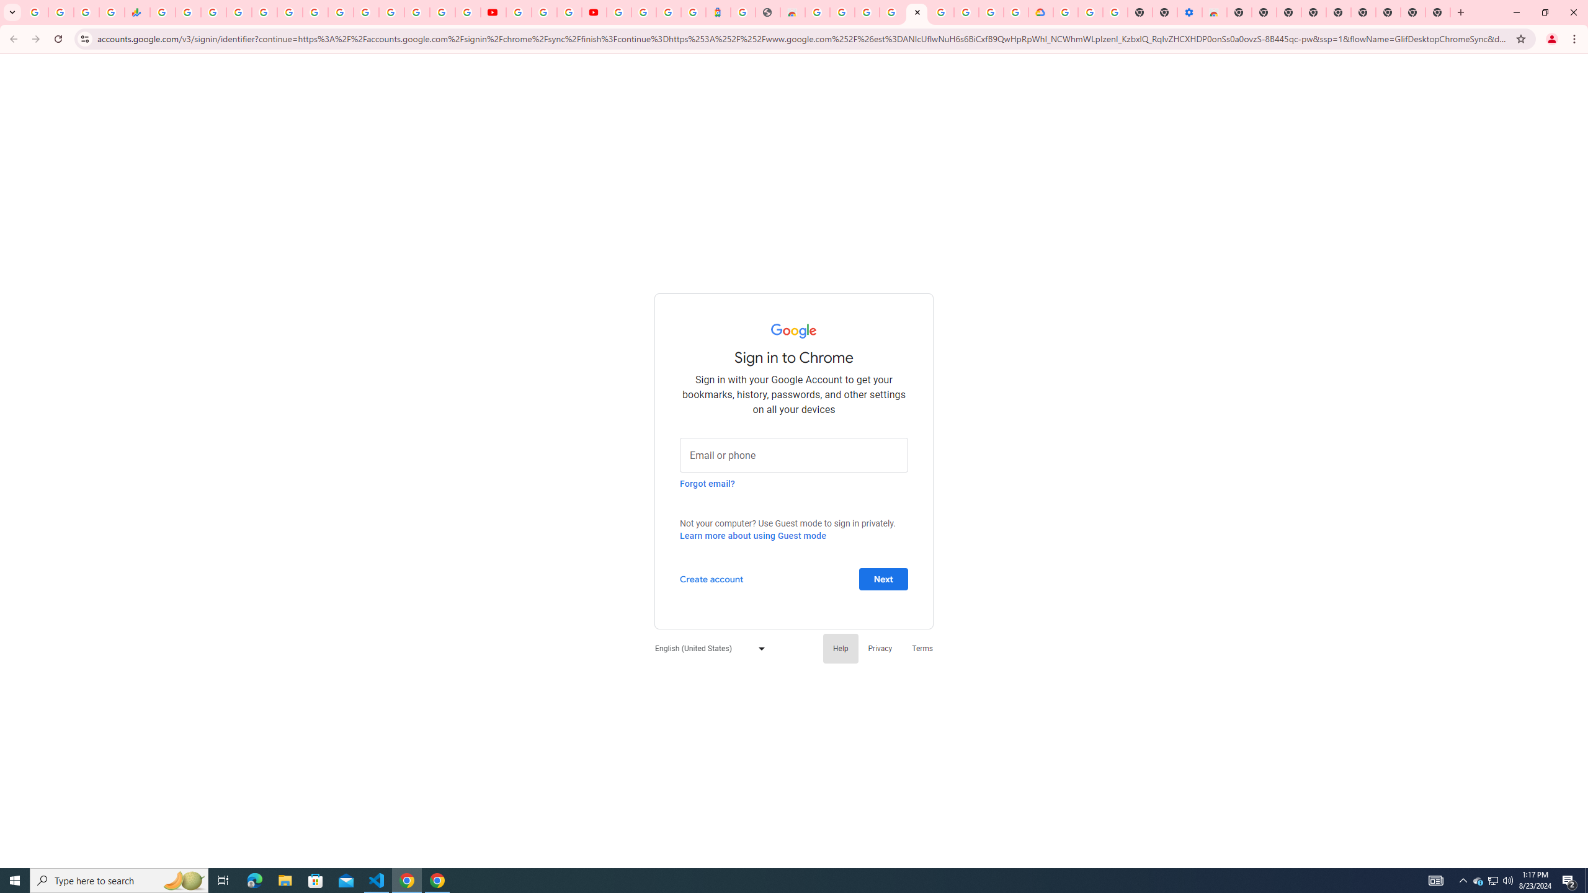  What do you see at coordinates (891, 12) in the screenshot?
I see `Ad Settings` at bounding box center [891, 12].